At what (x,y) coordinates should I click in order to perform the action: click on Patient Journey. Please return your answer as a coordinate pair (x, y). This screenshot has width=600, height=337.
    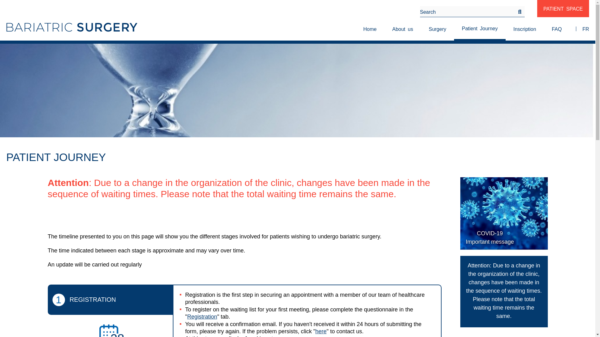
    Looking at the image, I should click on (402, 29).